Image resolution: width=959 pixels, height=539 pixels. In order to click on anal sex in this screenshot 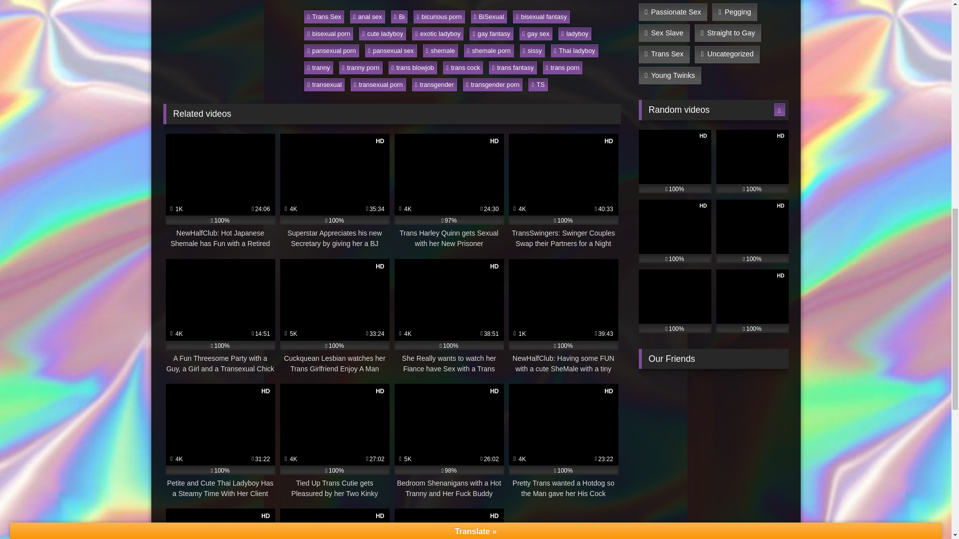, I will do `click(368, 17)`.